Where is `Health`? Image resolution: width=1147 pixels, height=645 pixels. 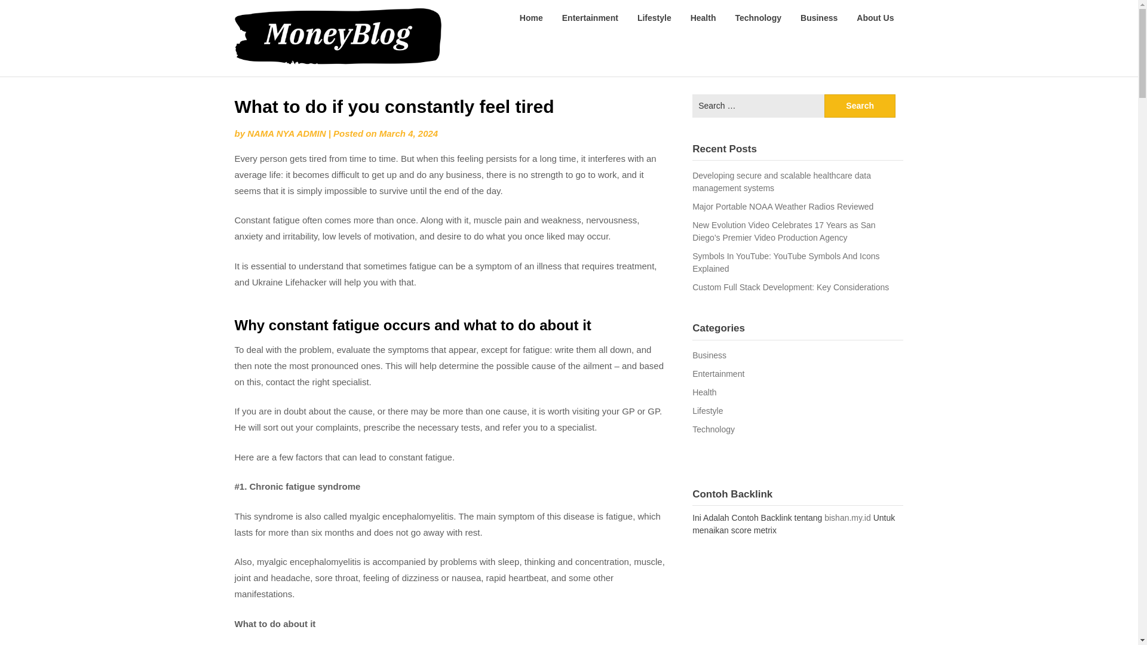 Health is located at coordinates (704, 18).